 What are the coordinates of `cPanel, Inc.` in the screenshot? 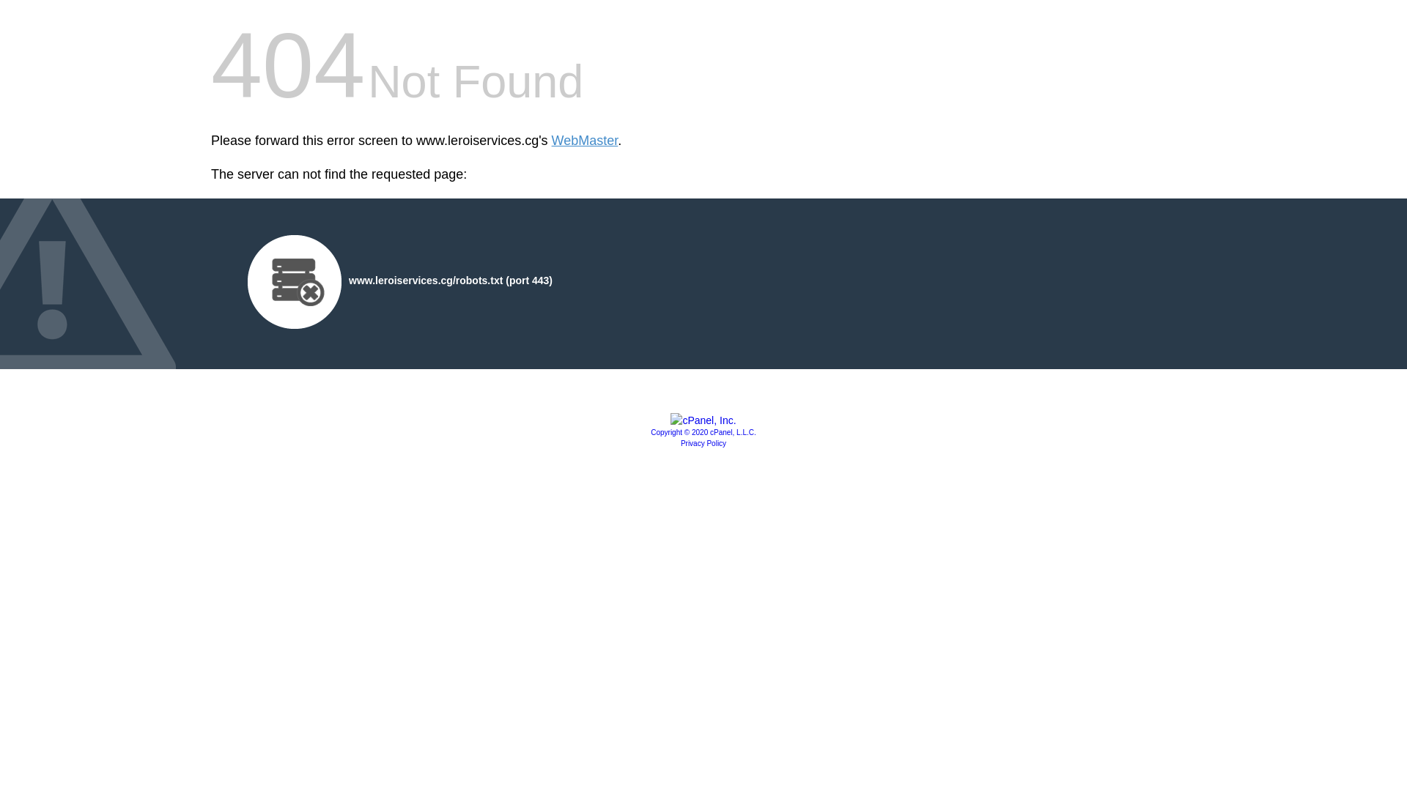 It's located at (703, 420).